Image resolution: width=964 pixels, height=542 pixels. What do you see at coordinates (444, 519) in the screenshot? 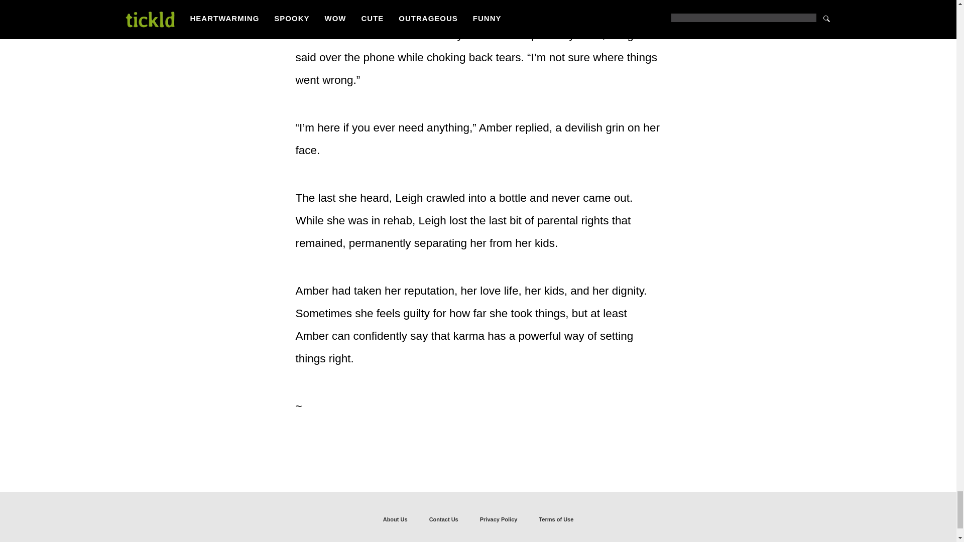
I see `Contact Us` at bounding box center [444, 519].